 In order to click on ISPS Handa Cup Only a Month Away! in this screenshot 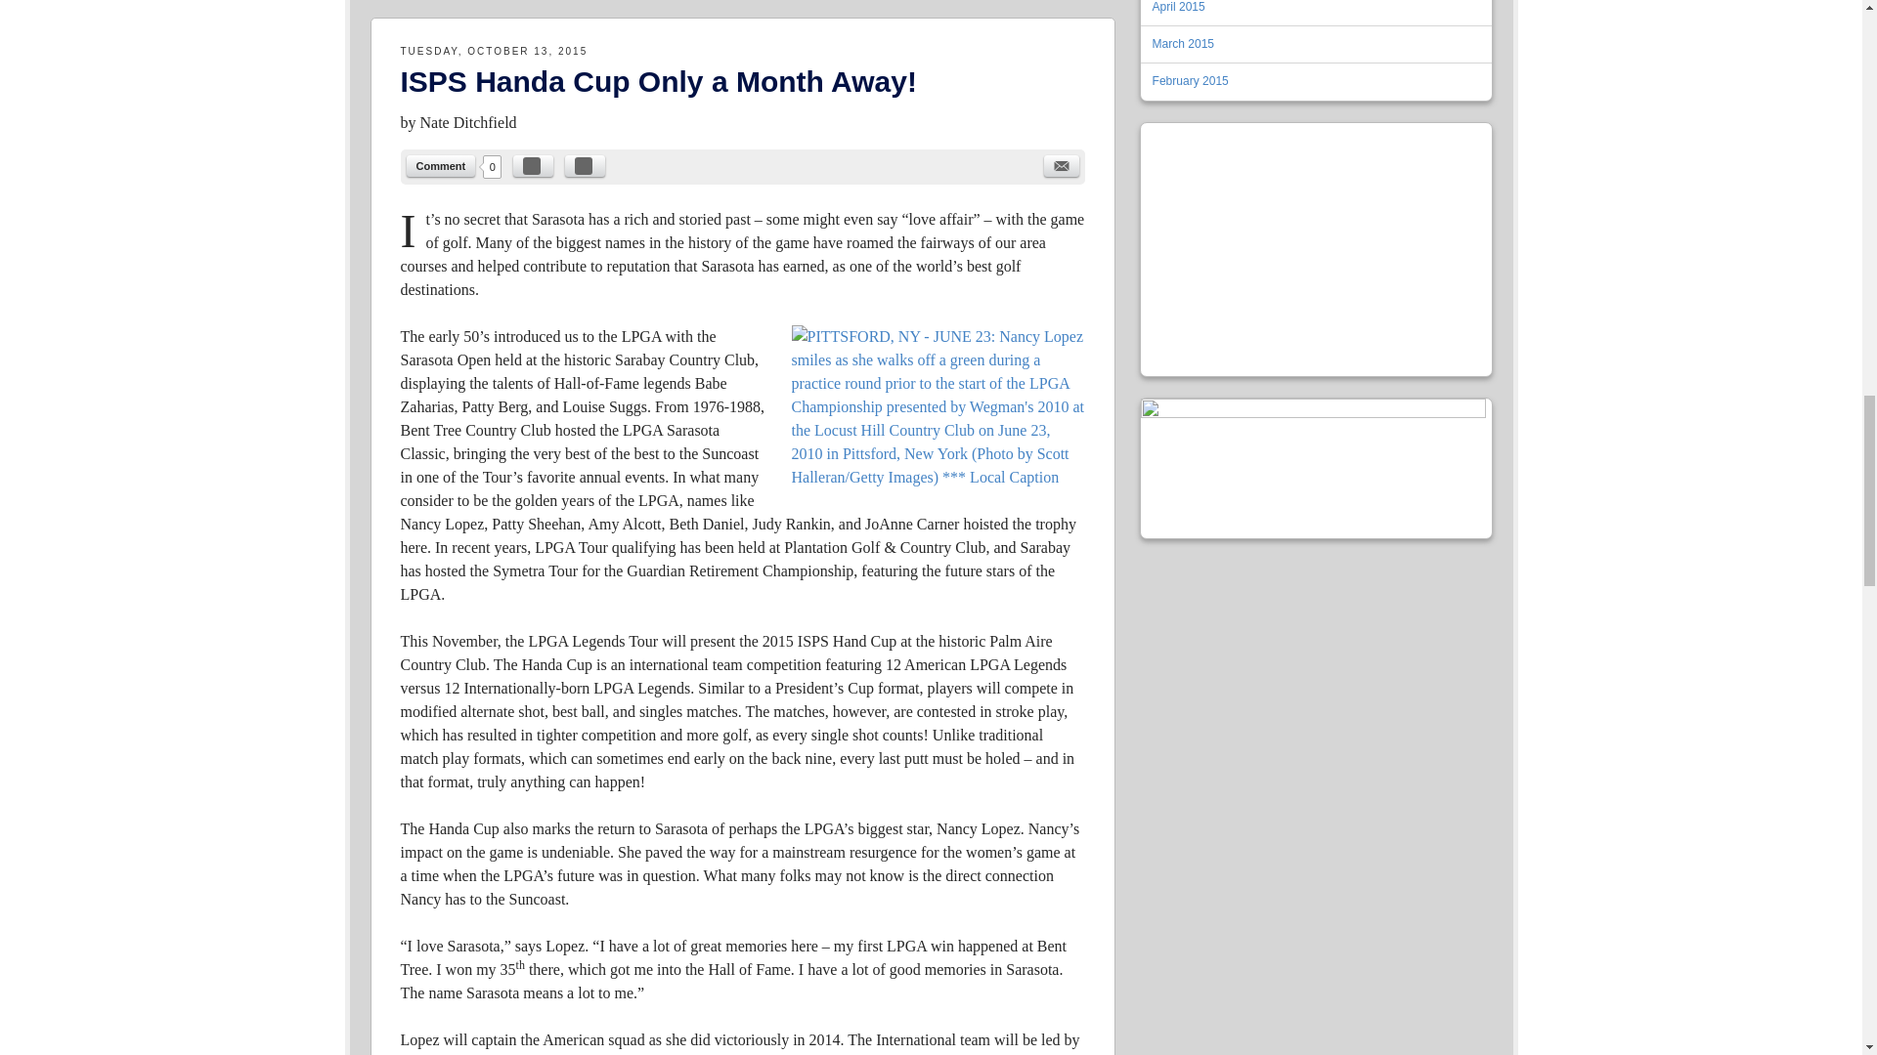, I will do `click(659, 81)`.